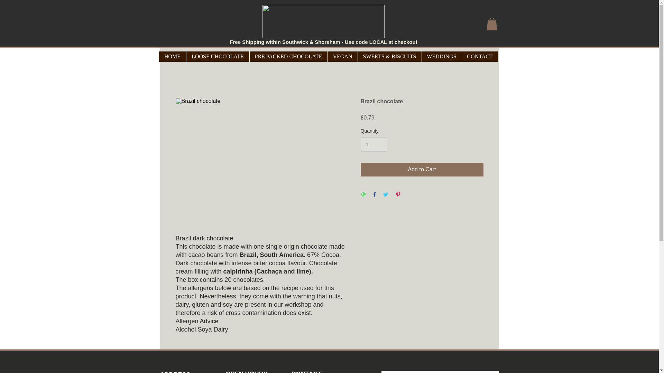 This screenshot has width=664, height=373. Describe the element at coordinates (479, 57) in the screenshot. I see `CONTACT` at that location.